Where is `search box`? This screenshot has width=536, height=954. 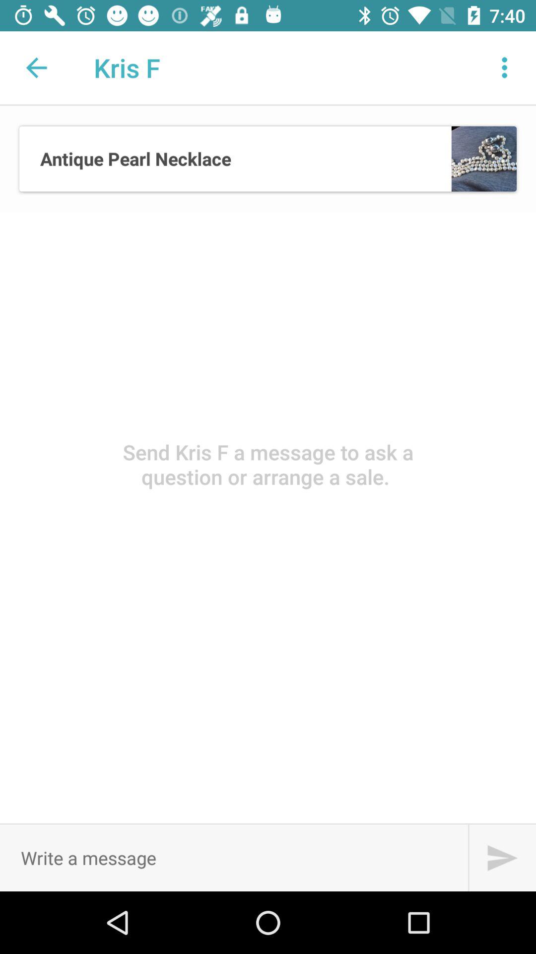
search box is located at coordinates (502, 858).